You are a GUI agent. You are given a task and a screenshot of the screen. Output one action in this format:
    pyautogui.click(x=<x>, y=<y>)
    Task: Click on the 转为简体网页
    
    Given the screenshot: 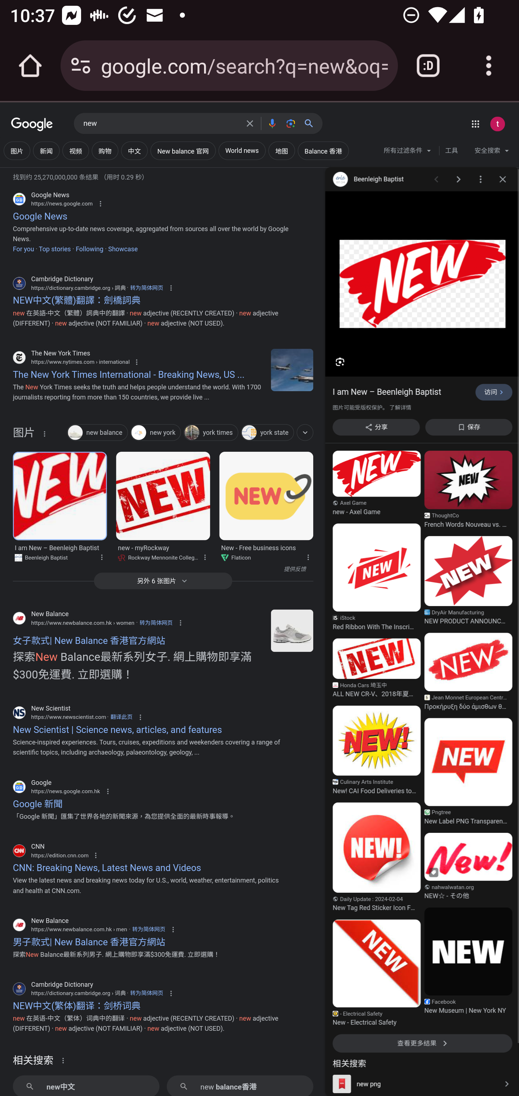 What is the action you would take?
    pyautogui.click(x=146, y=993)
    